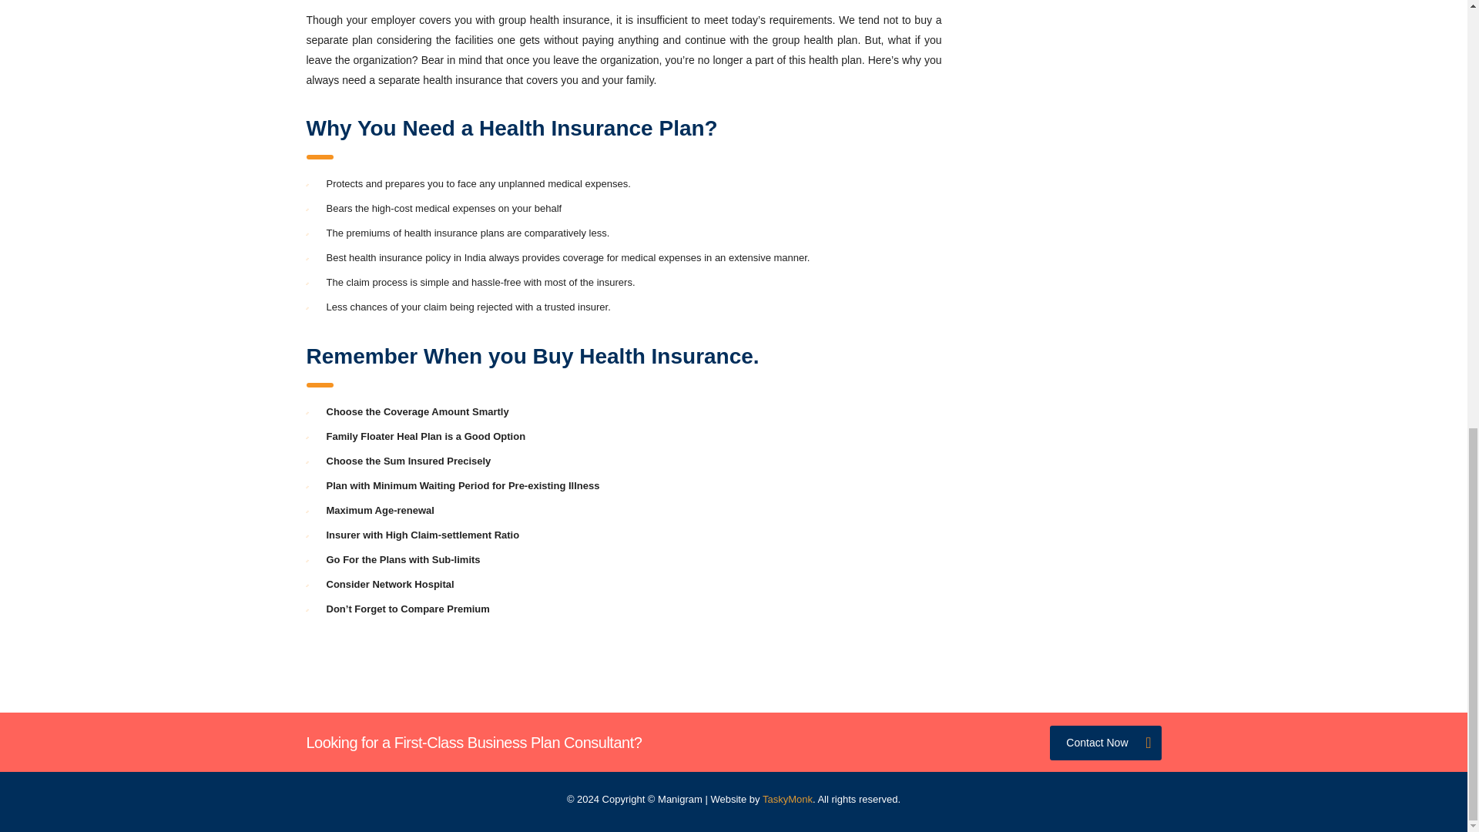 The height and width of the screenshot is (832, 1479). Describe the element at coordinates (787, 800) in the screenshot. I see `TaskyMonk` at that location.